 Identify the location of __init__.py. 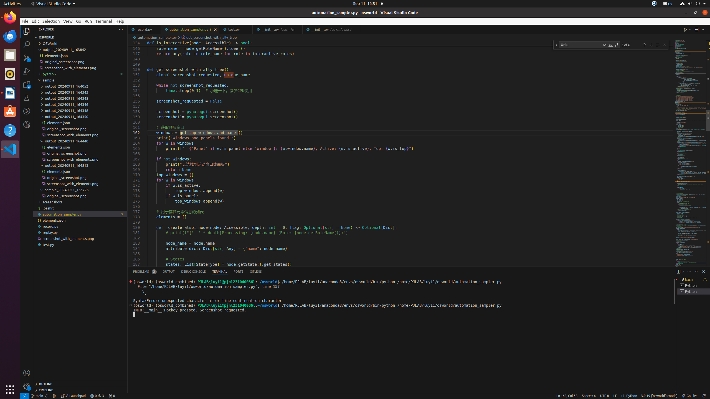
(331, 29).